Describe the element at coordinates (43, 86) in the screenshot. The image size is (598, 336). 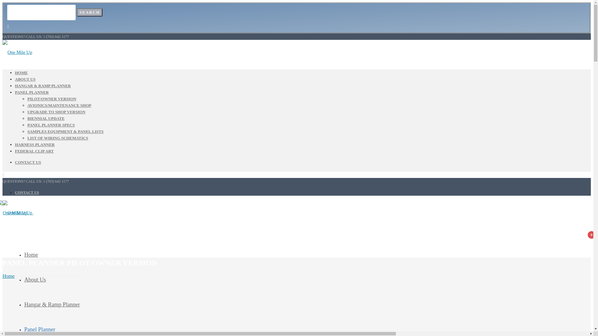
I see `HANGAR & RAMP PLANNER` at that location.